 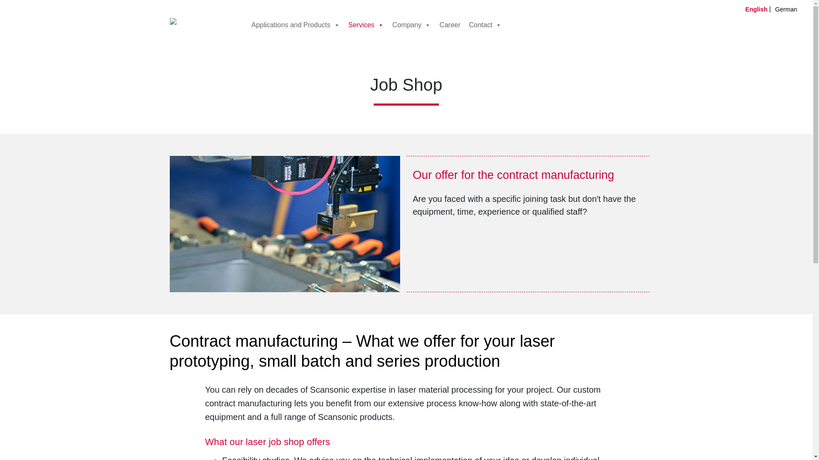 I want to click on German, so click(x=789, y=9).